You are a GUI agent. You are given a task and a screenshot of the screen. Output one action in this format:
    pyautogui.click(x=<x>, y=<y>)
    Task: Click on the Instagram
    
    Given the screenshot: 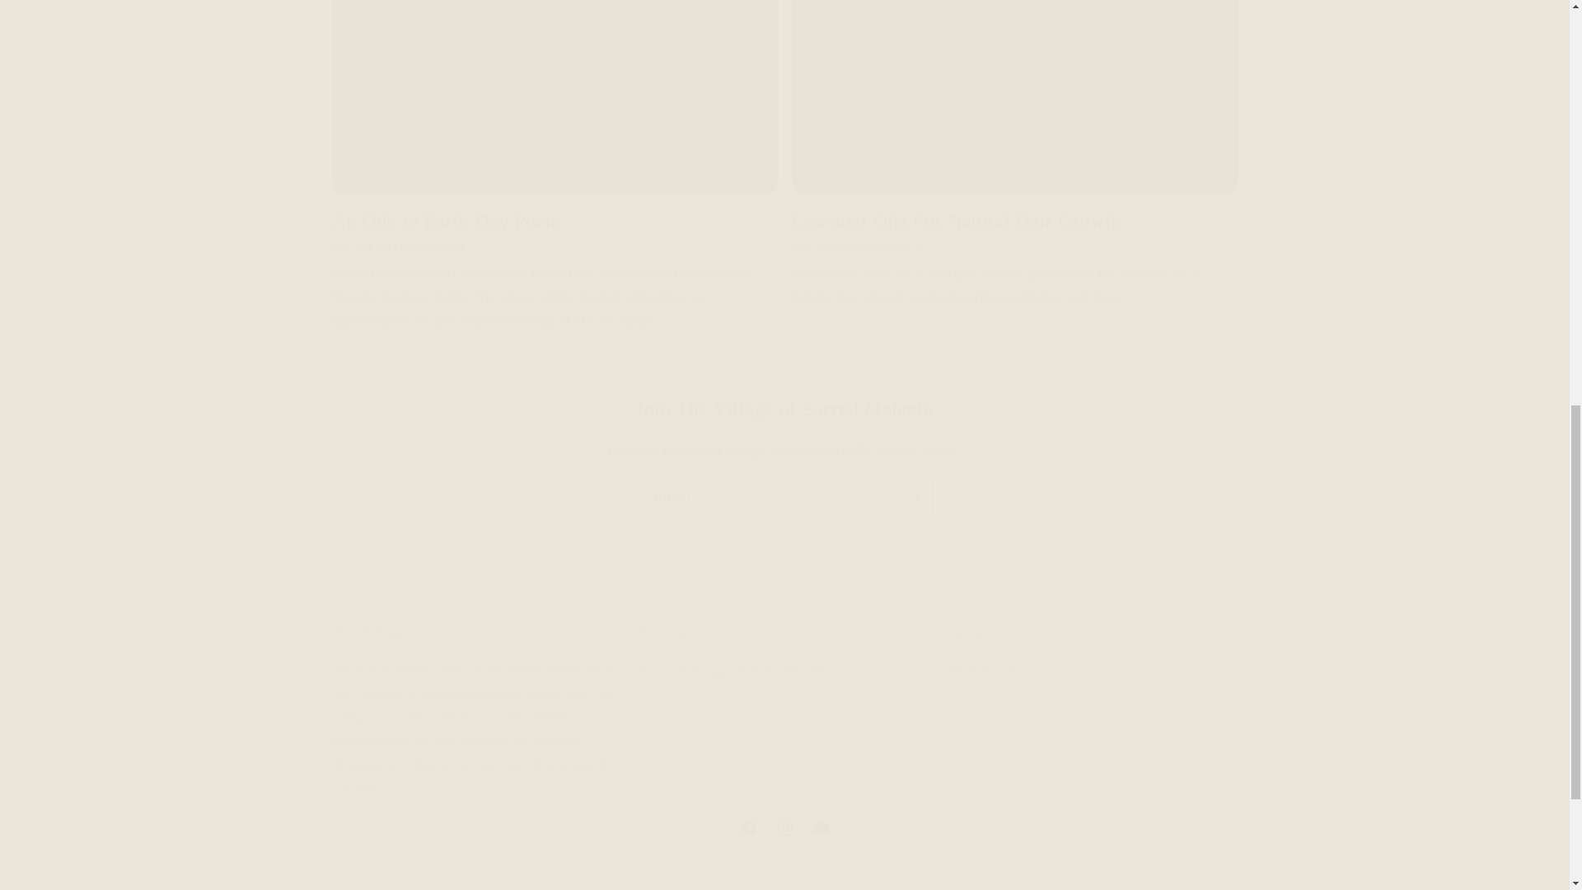 What is the action you would take?
    pyautogui.click(x=784, y=827)
    